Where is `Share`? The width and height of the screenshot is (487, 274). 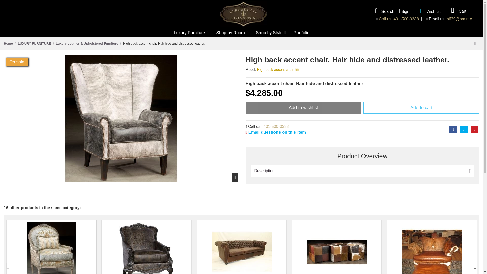
Share is located at coordinates (453, 129).